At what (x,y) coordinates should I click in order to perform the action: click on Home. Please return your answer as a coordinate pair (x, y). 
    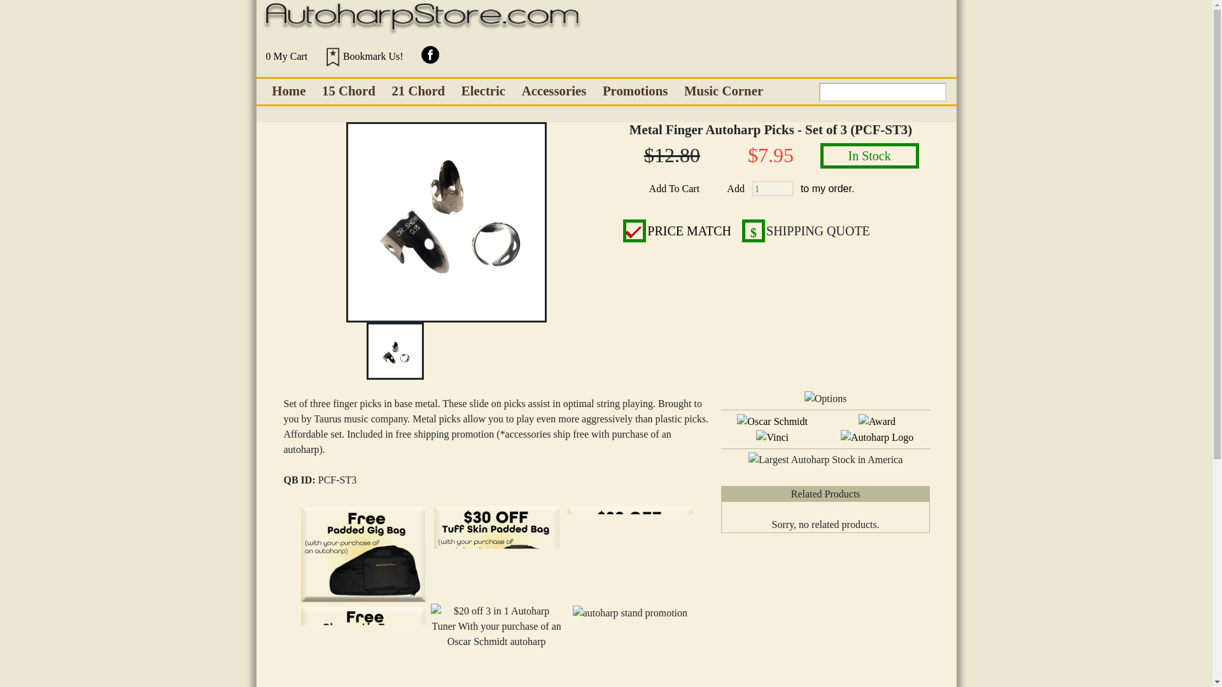
    Looking at the image, I should click on (289, 91).